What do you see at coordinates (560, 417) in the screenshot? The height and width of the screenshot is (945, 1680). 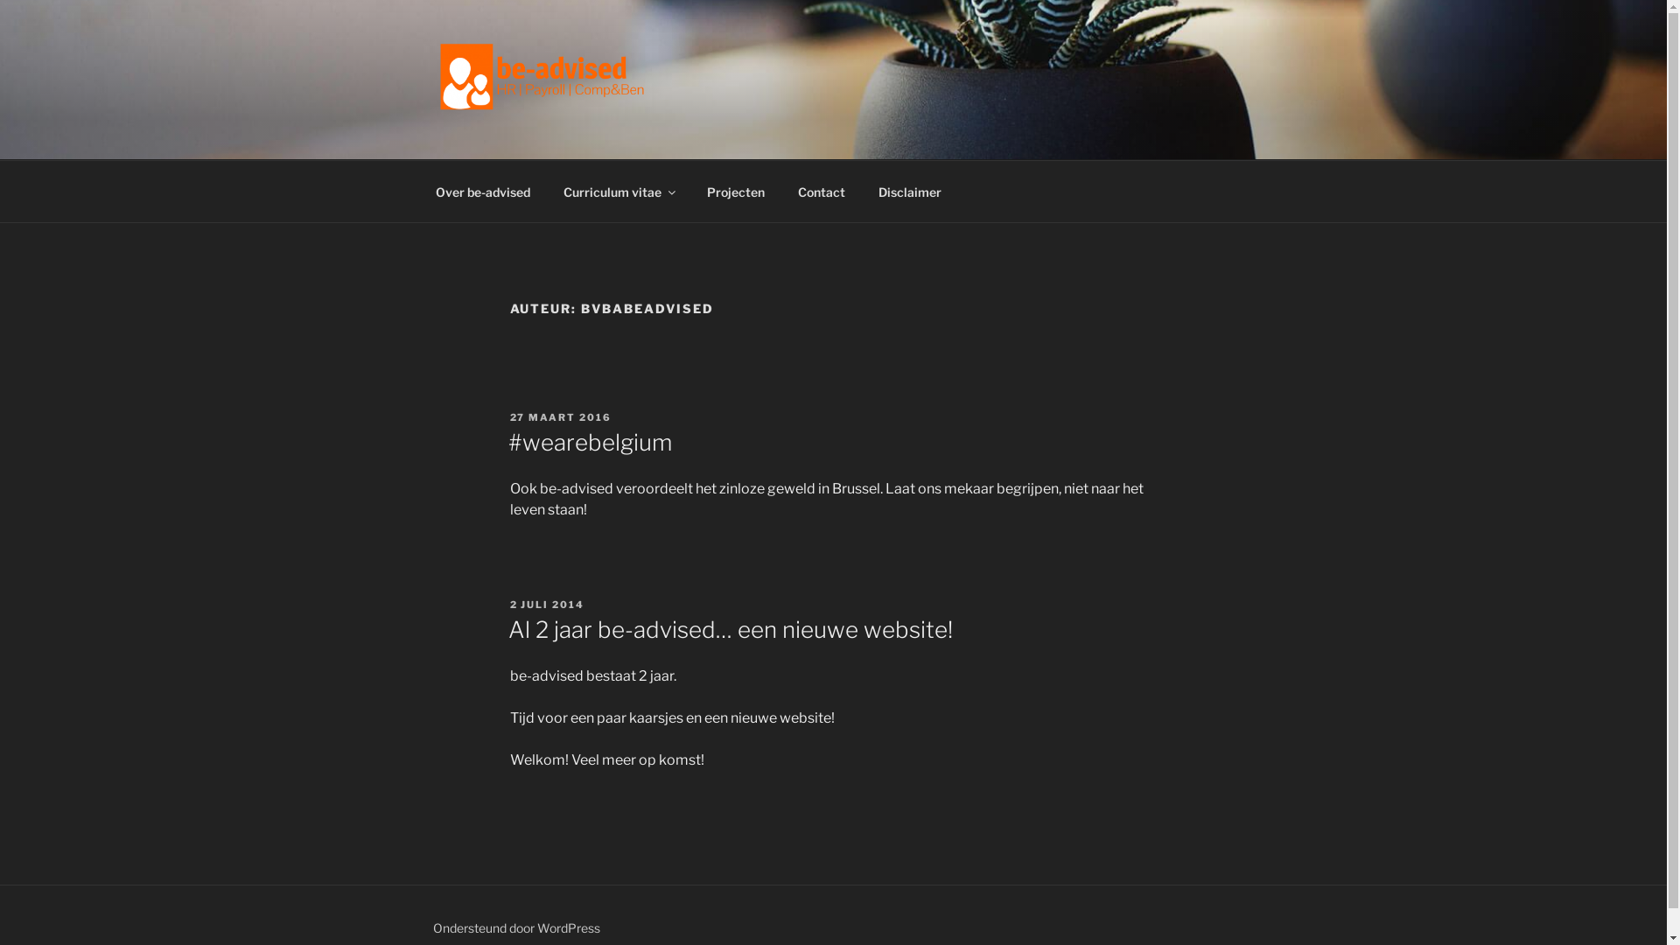 I see `27 MAART 2016` at bounding box center [560, 417].